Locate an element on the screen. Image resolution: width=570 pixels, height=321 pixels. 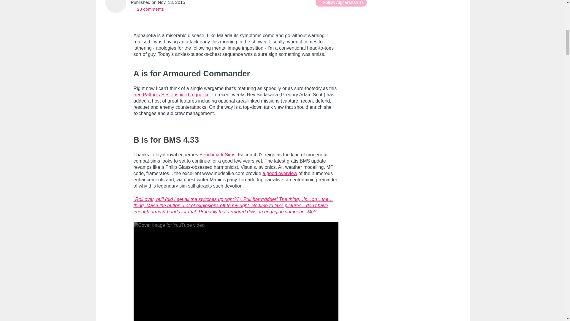
Benchmark Sims is located at coordinates (217, 155).